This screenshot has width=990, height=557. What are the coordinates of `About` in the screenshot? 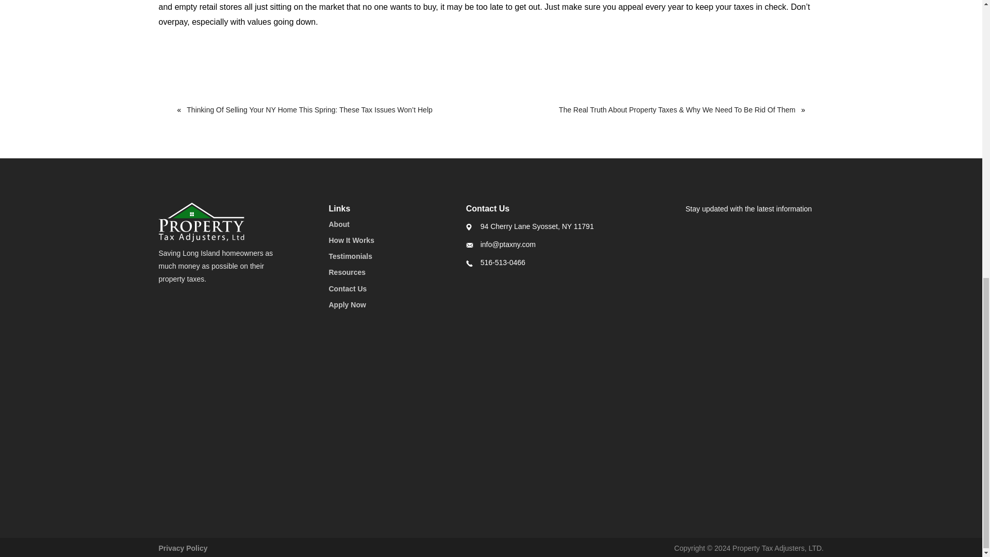 It's located at (339, 224).